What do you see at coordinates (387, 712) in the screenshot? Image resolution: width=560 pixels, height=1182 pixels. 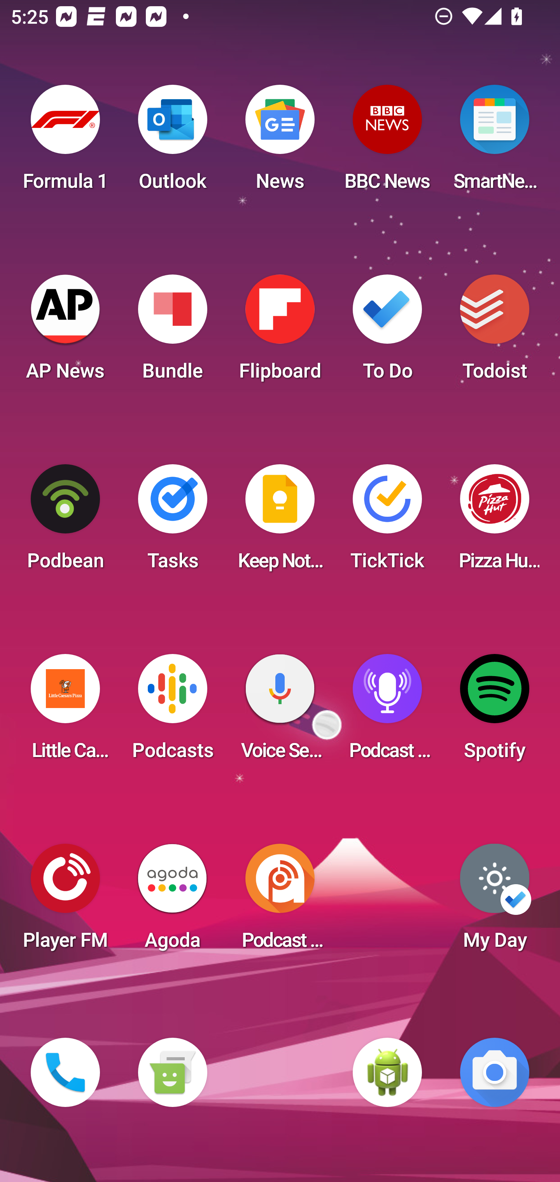 I see `Podcast Player` at bounding box center [387, 712].